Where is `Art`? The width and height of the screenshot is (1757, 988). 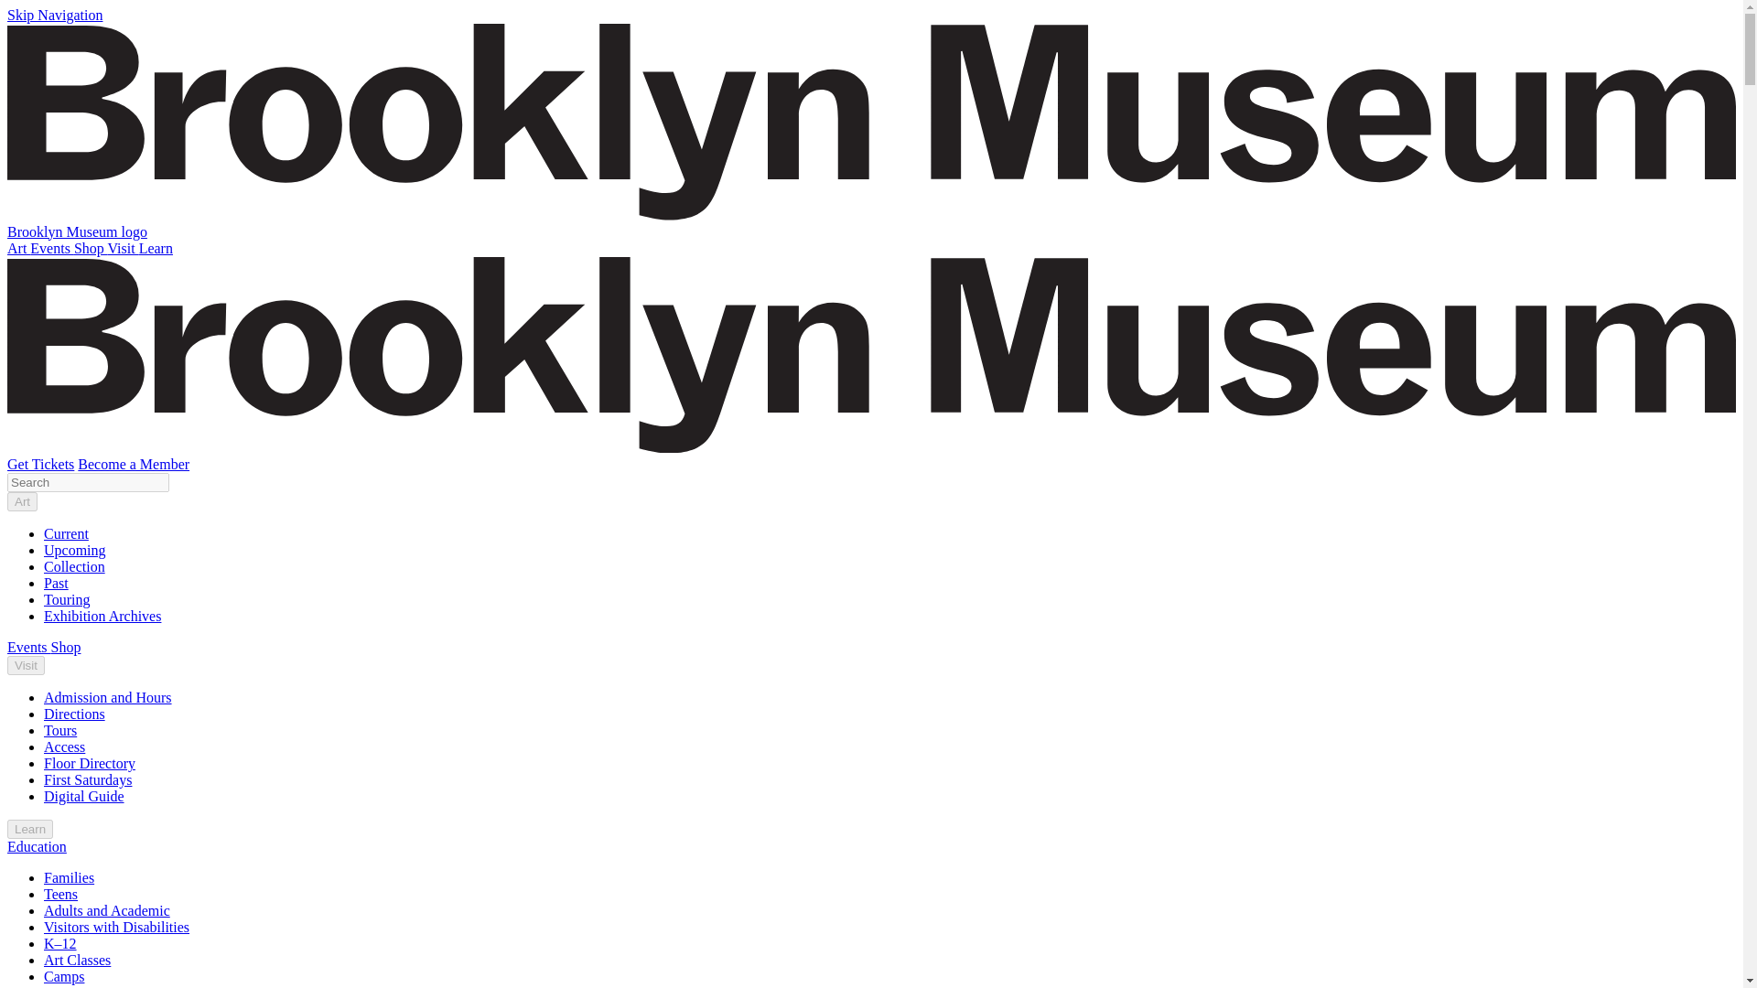 Art is located at coordinates (22, 501).